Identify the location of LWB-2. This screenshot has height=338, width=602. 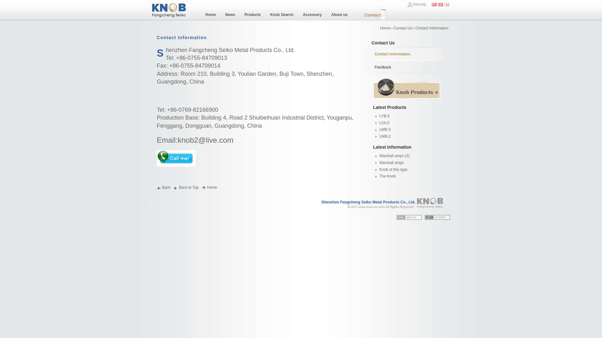
(385, 136).